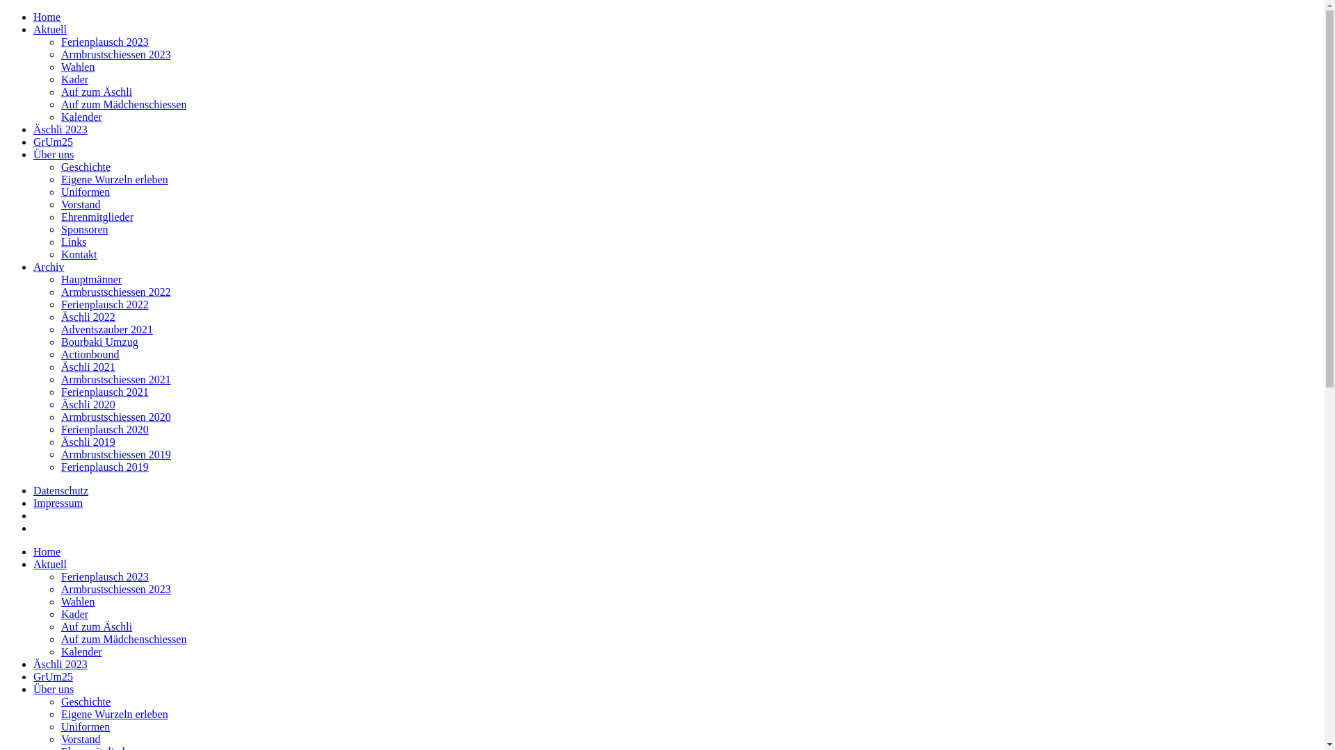 This screenshot has height=750, width=1335. Describe the element at coordinates (115, 589) in the screenshot. I see `Armbrustschiessen 2023` at that location.